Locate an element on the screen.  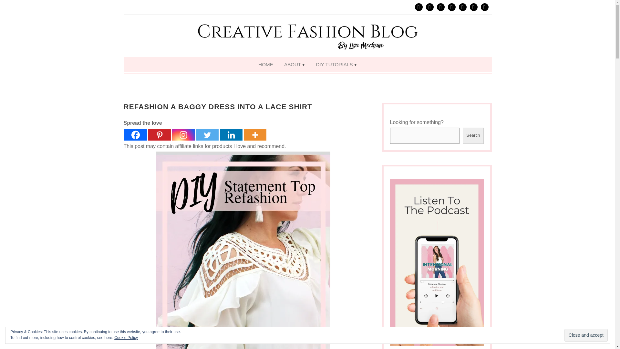
Refashion A Baggy Dress into A Lace Shirt is located at coordinates (218, 107).